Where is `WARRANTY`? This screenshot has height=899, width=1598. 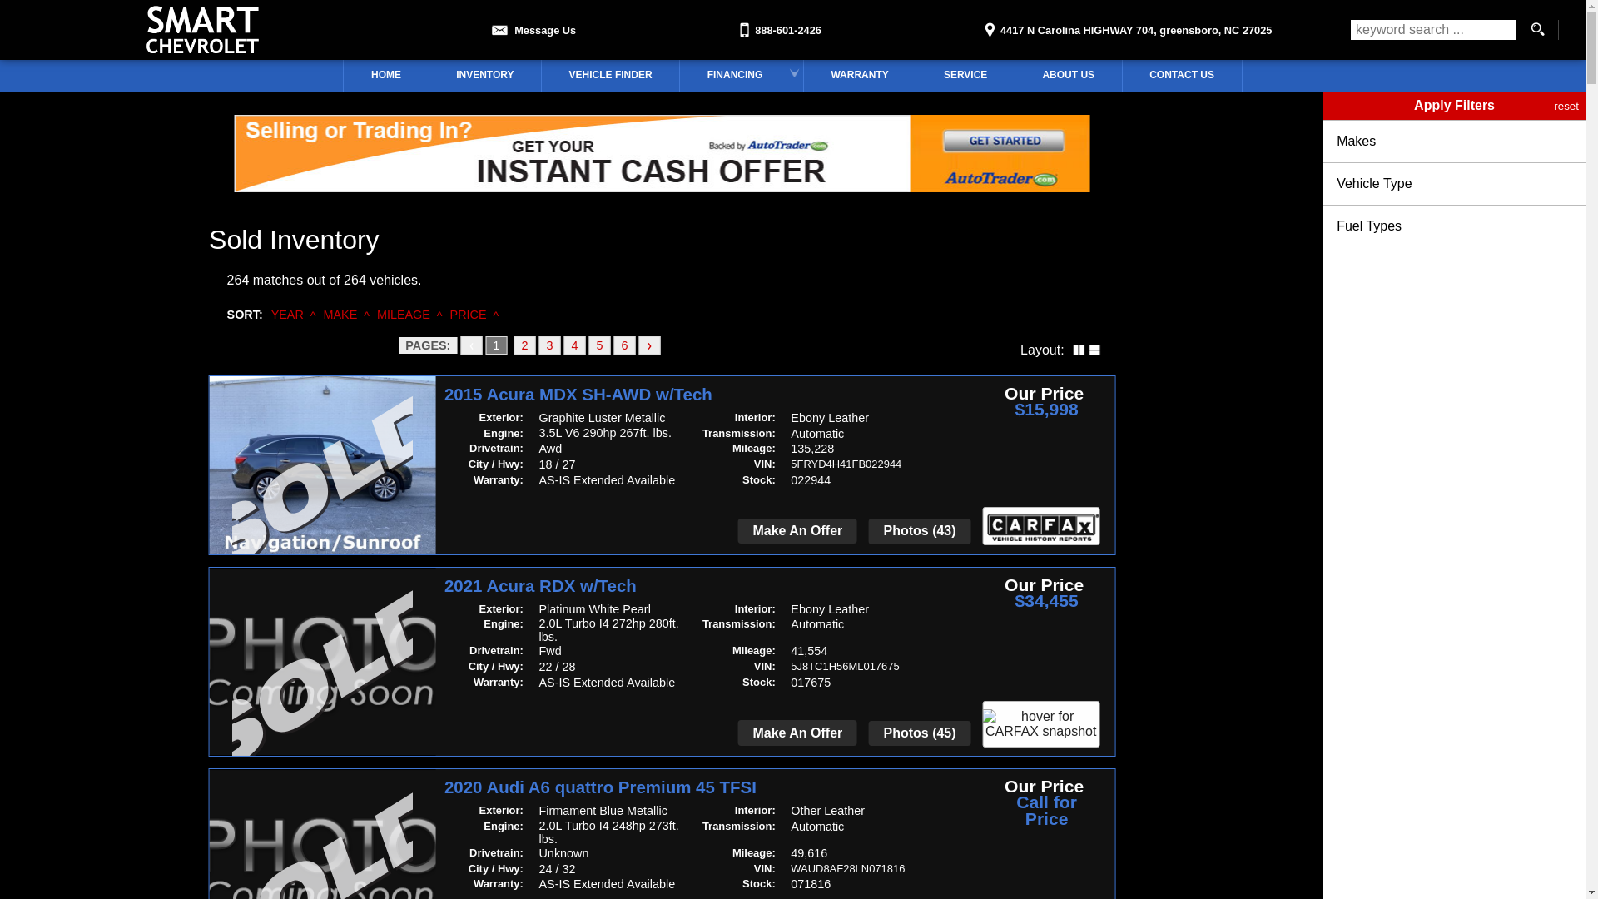 WARRANTY is located at coordinates (860, 76).